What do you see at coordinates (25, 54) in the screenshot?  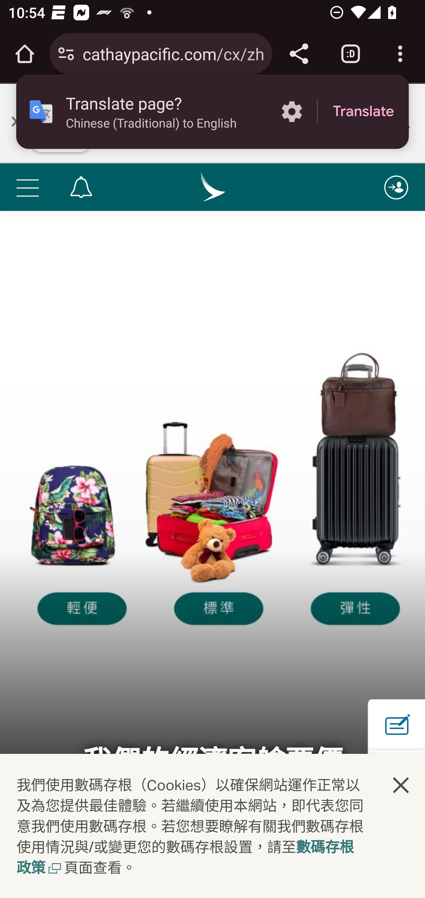 I see `Open the home page` at bounding box center [25, 54].